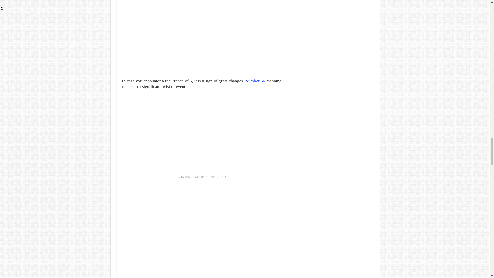 Image resolution: width=494 pixels, height=278 pixels. What do you see at coordinates (255, 81) in the screenshot?
I see `Number 66` at bounding box center [255, 81].